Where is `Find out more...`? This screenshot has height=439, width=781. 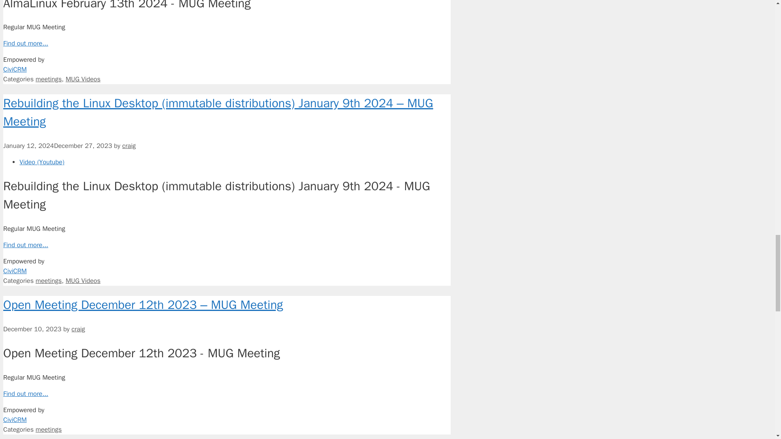 Find out more... is located at coordinates (26, 43).